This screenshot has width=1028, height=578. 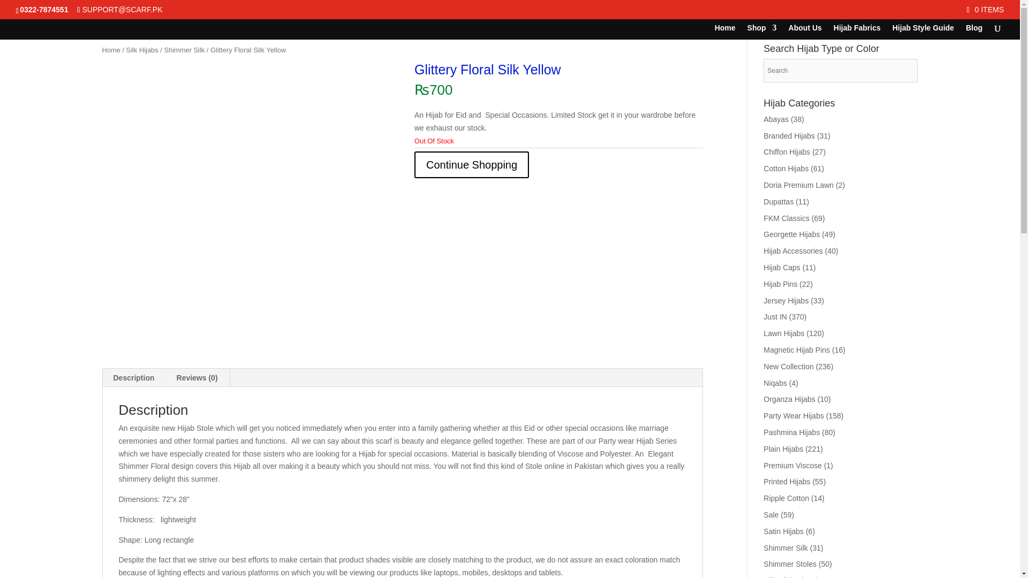 What do you see at coordinates (725, 32) in the screenshot?
I see `Home` at bounding box center [725, 32].